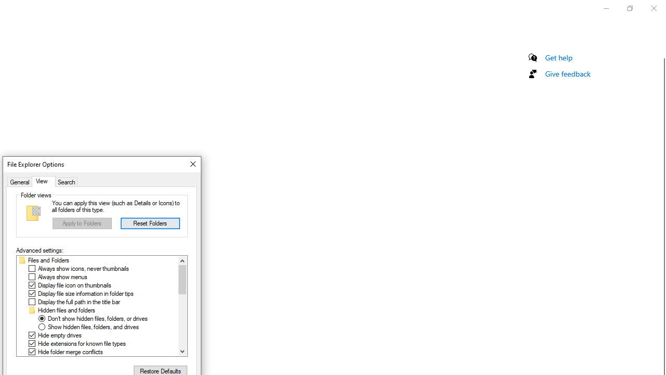 Image resolution: width=666 pixels, height=375 pixels. Describe the element at coordinates (97, 319) in the screenshot. I see `Don't show hidden files, folders, or drives` at that location.